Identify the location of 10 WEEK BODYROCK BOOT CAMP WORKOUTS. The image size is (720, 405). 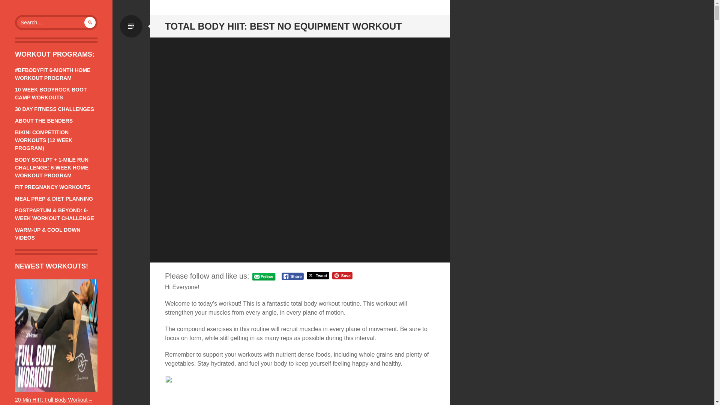
(51, 93).